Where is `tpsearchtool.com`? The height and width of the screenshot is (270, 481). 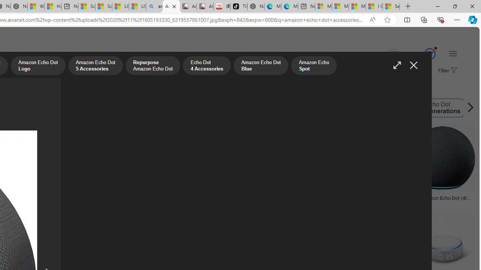 tpsearchtool.com is located at coordinates (367, 203).